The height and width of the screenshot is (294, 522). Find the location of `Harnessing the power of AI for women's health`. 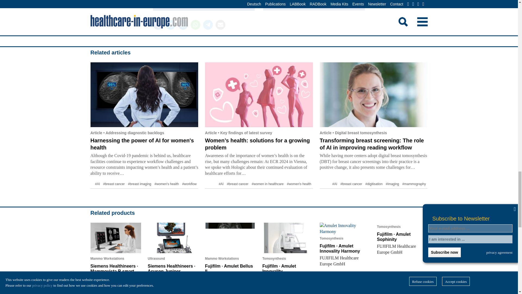

Harnessing the power of AI for women's health is located at coordinates (144, 94).